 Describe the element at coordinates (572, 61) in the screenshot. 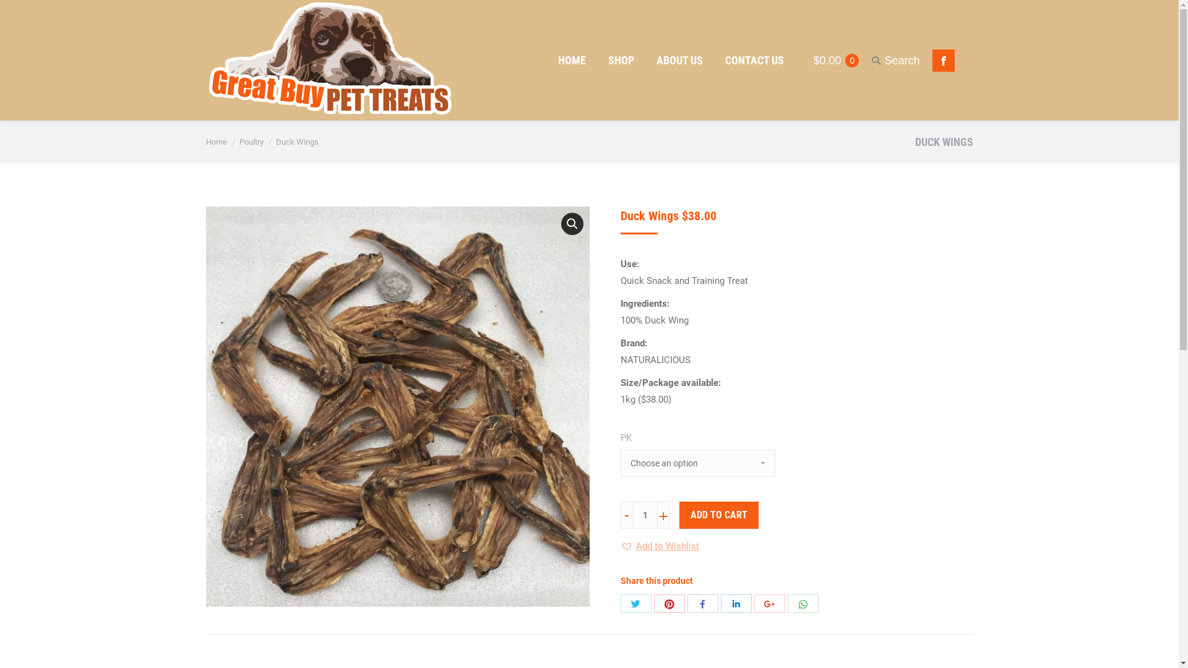

I see `HOME` at that location.